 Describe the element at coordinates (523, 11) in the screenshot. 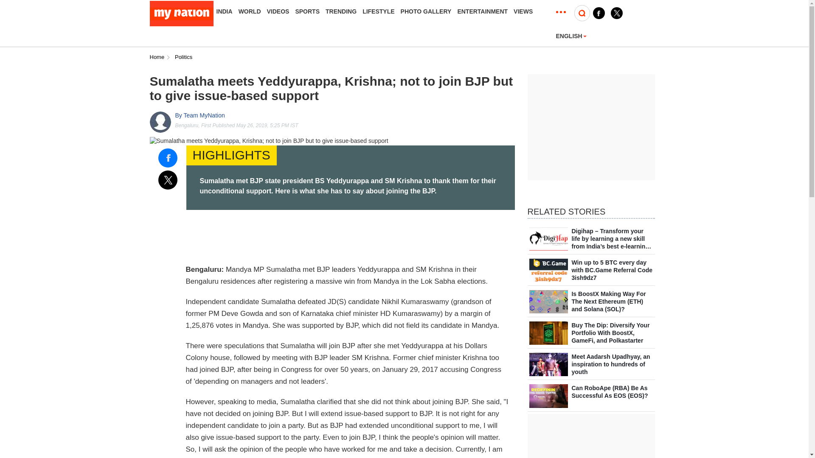

I see `Views` at that location.